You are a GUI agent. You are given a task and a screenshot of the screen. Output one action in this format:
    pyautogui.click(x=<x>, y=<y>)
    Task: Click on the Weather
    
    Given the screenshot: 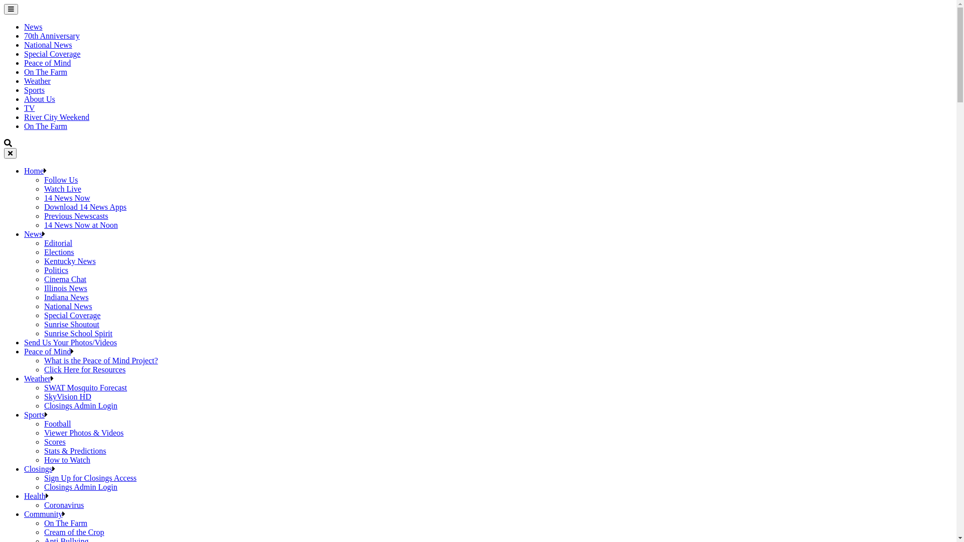 What is the action you would take?
    pyautogui.click(x=37, y=81)
    